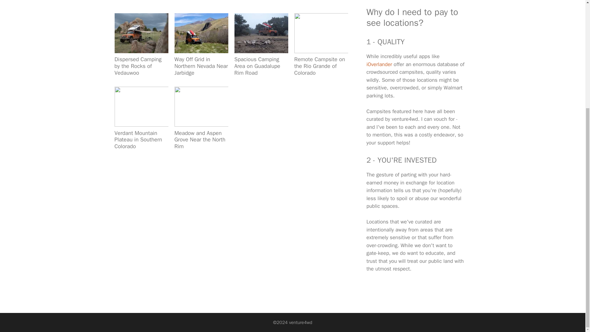 The width and height of the screenshot is (590, 332). I want to click on Meadow and Aspen Grove Near the North Rim, so click(200, 140).